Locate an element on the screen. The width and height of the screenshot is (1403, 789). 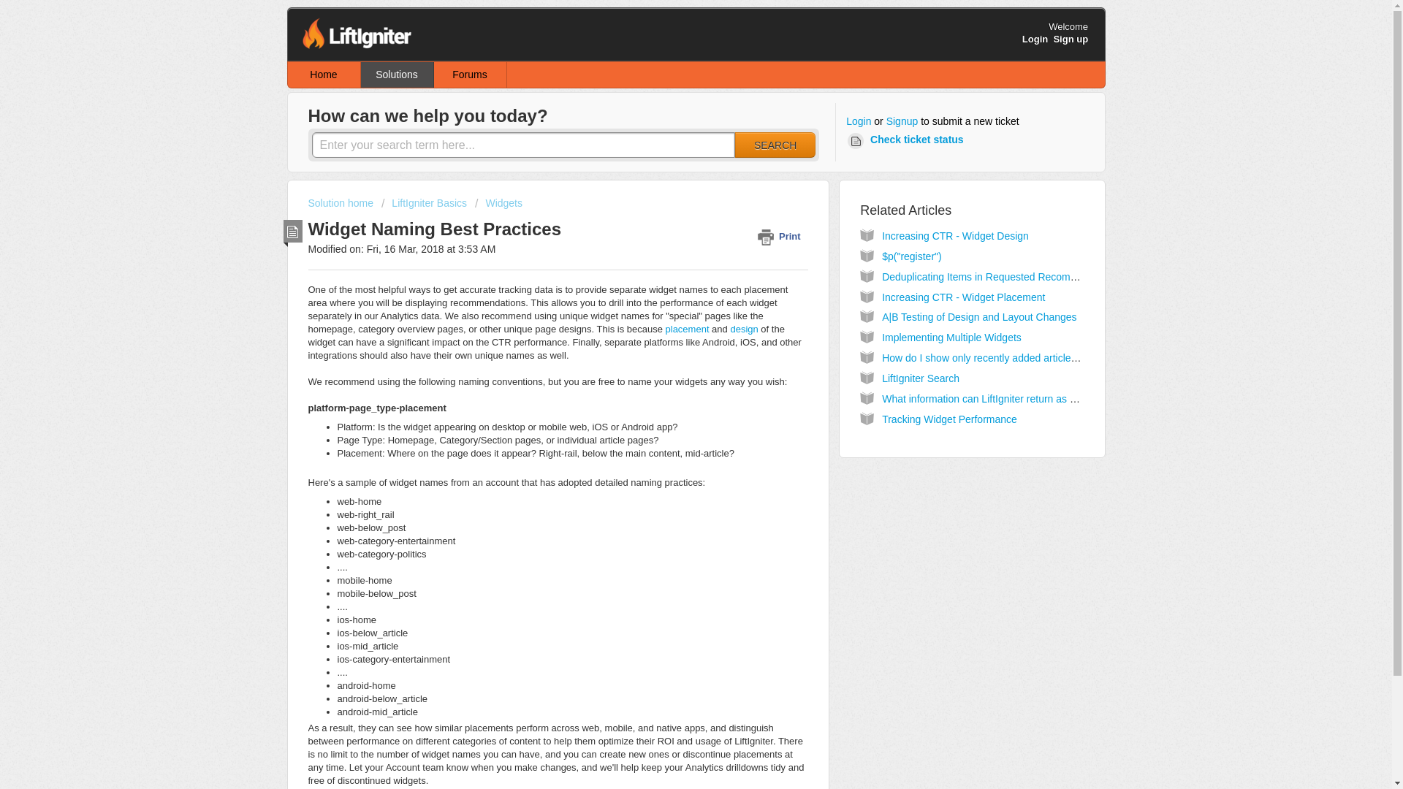
Increasing CTR - Widget Placement is located at coordinates (963, 297).